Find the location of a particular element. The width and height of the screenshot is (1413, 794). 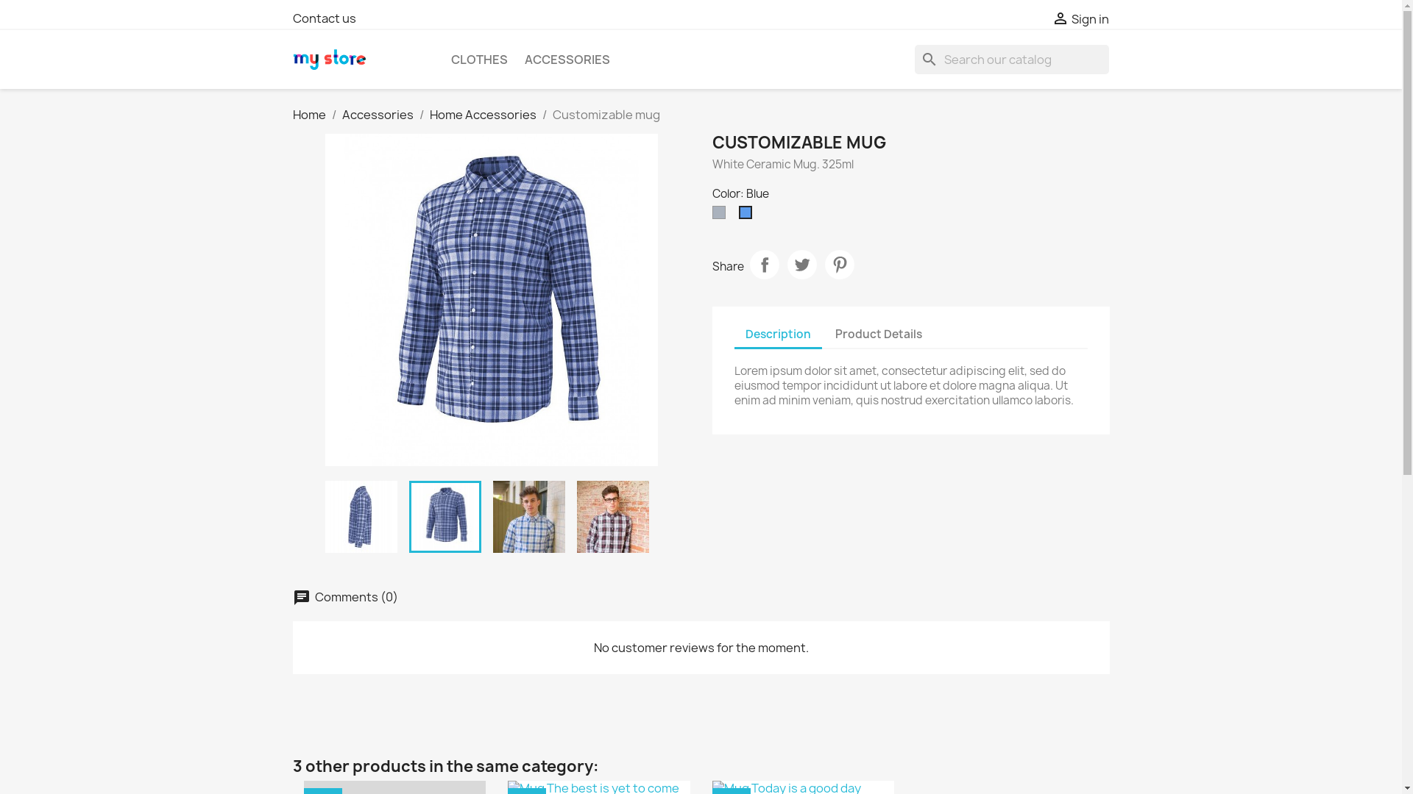

CLOTHES is located at coordinates (478, 60).